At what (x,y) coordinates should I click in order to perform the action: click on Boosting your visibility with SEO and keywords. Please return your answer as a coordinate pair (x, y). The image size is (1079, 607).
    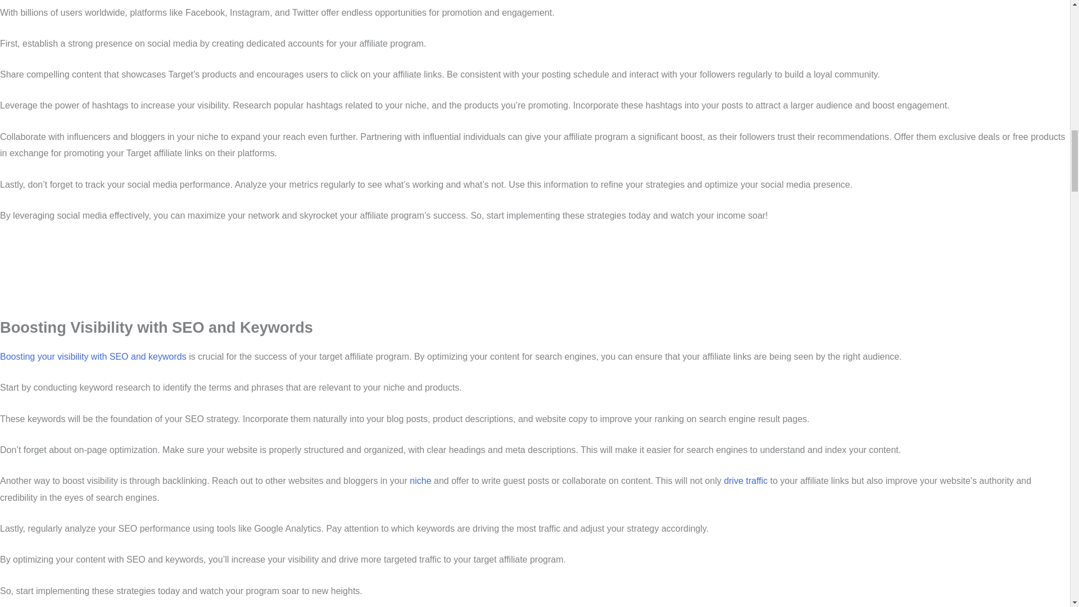
    Looking at the image, I should click on (93, 356).